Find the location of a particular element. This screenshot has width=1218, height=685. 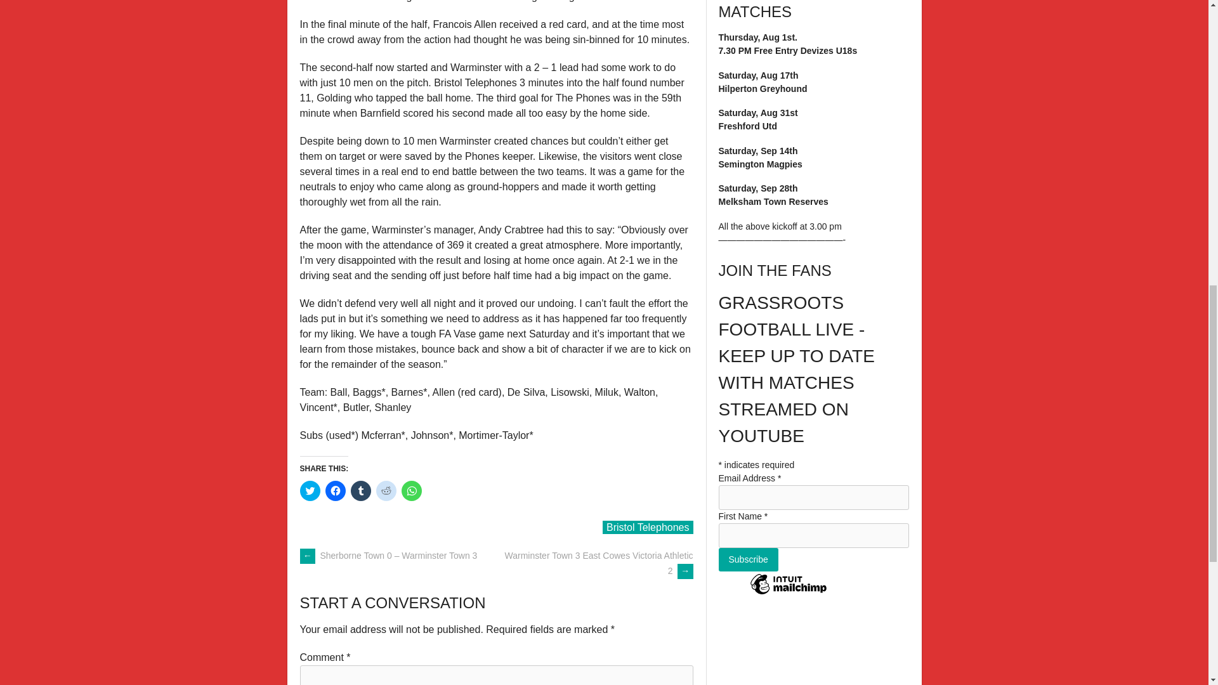

Click to share on Twitter is located at coordinates (310, 491).